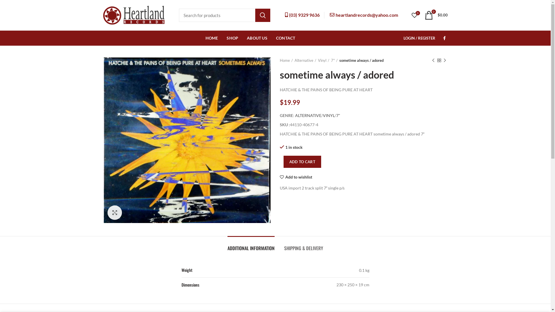 The width and height of the screenshot is (555, 312). I want to click on hatchie-pains-of-being-pure-7-front, so click(187, 140).